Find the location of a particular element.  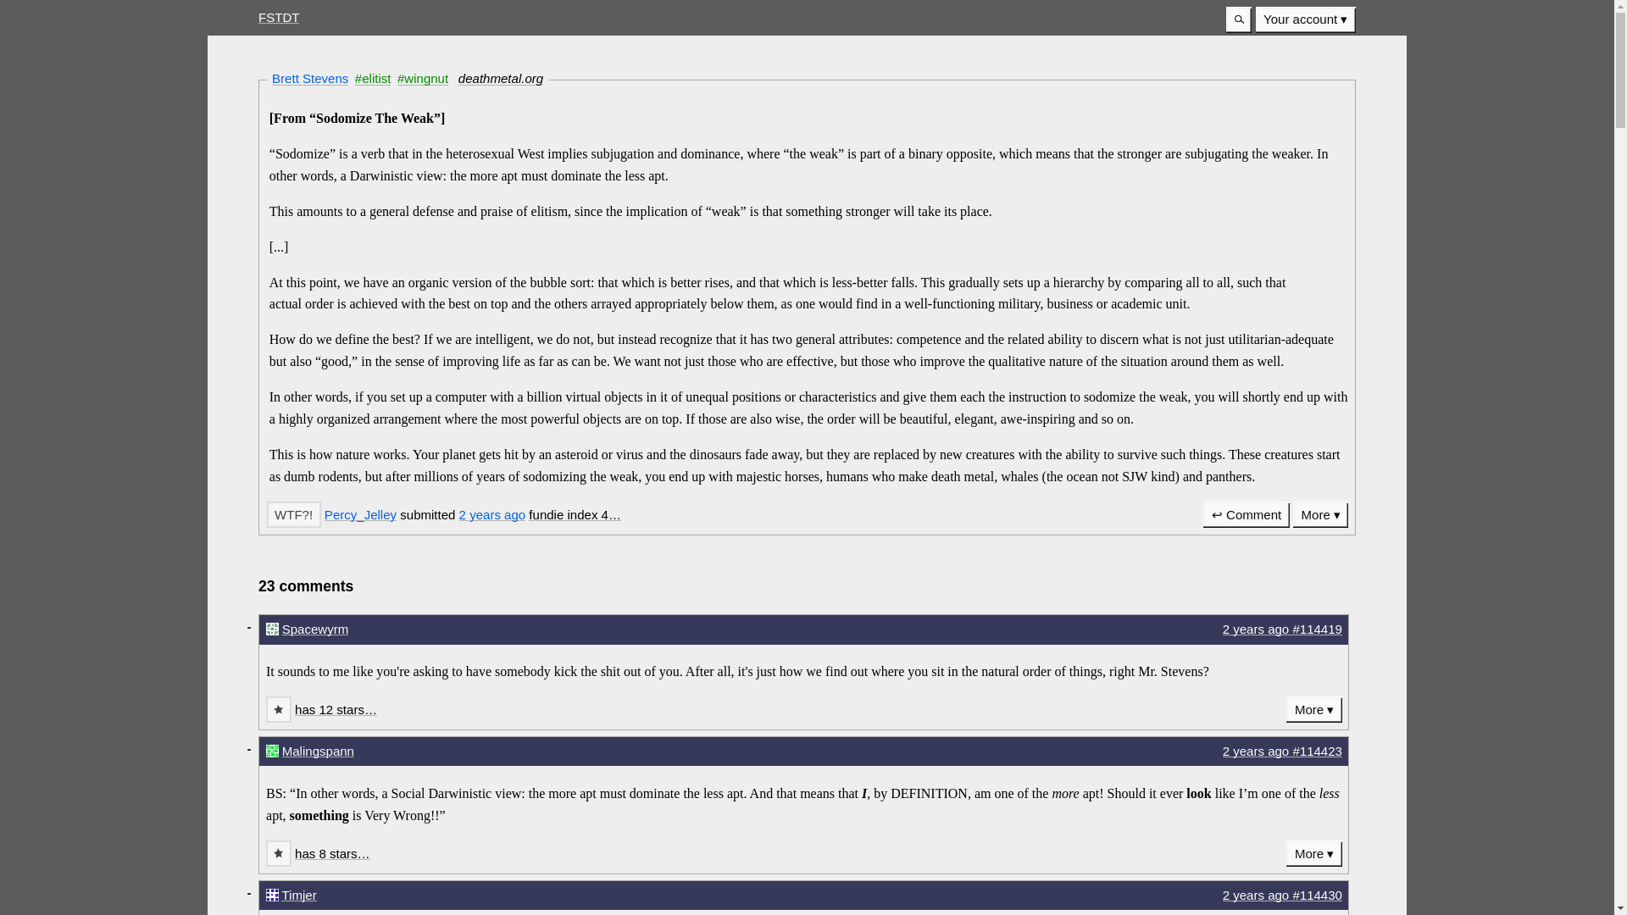

Search is located at coordinates (1239, 19).